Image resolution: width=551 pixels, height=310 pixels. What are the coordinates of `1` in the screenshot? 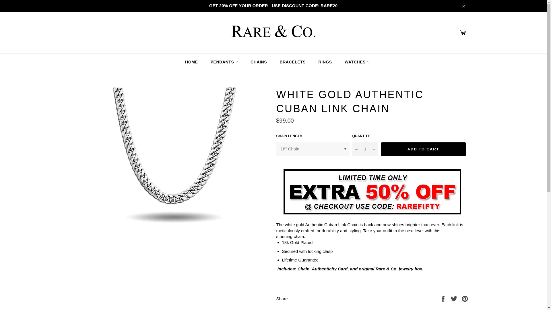 It's located at (365, 149).